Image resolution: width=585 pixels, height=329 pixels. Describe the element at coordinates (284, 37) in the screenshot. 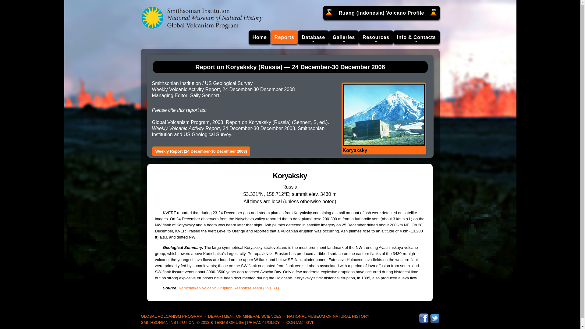

I see `Reports` at that location.